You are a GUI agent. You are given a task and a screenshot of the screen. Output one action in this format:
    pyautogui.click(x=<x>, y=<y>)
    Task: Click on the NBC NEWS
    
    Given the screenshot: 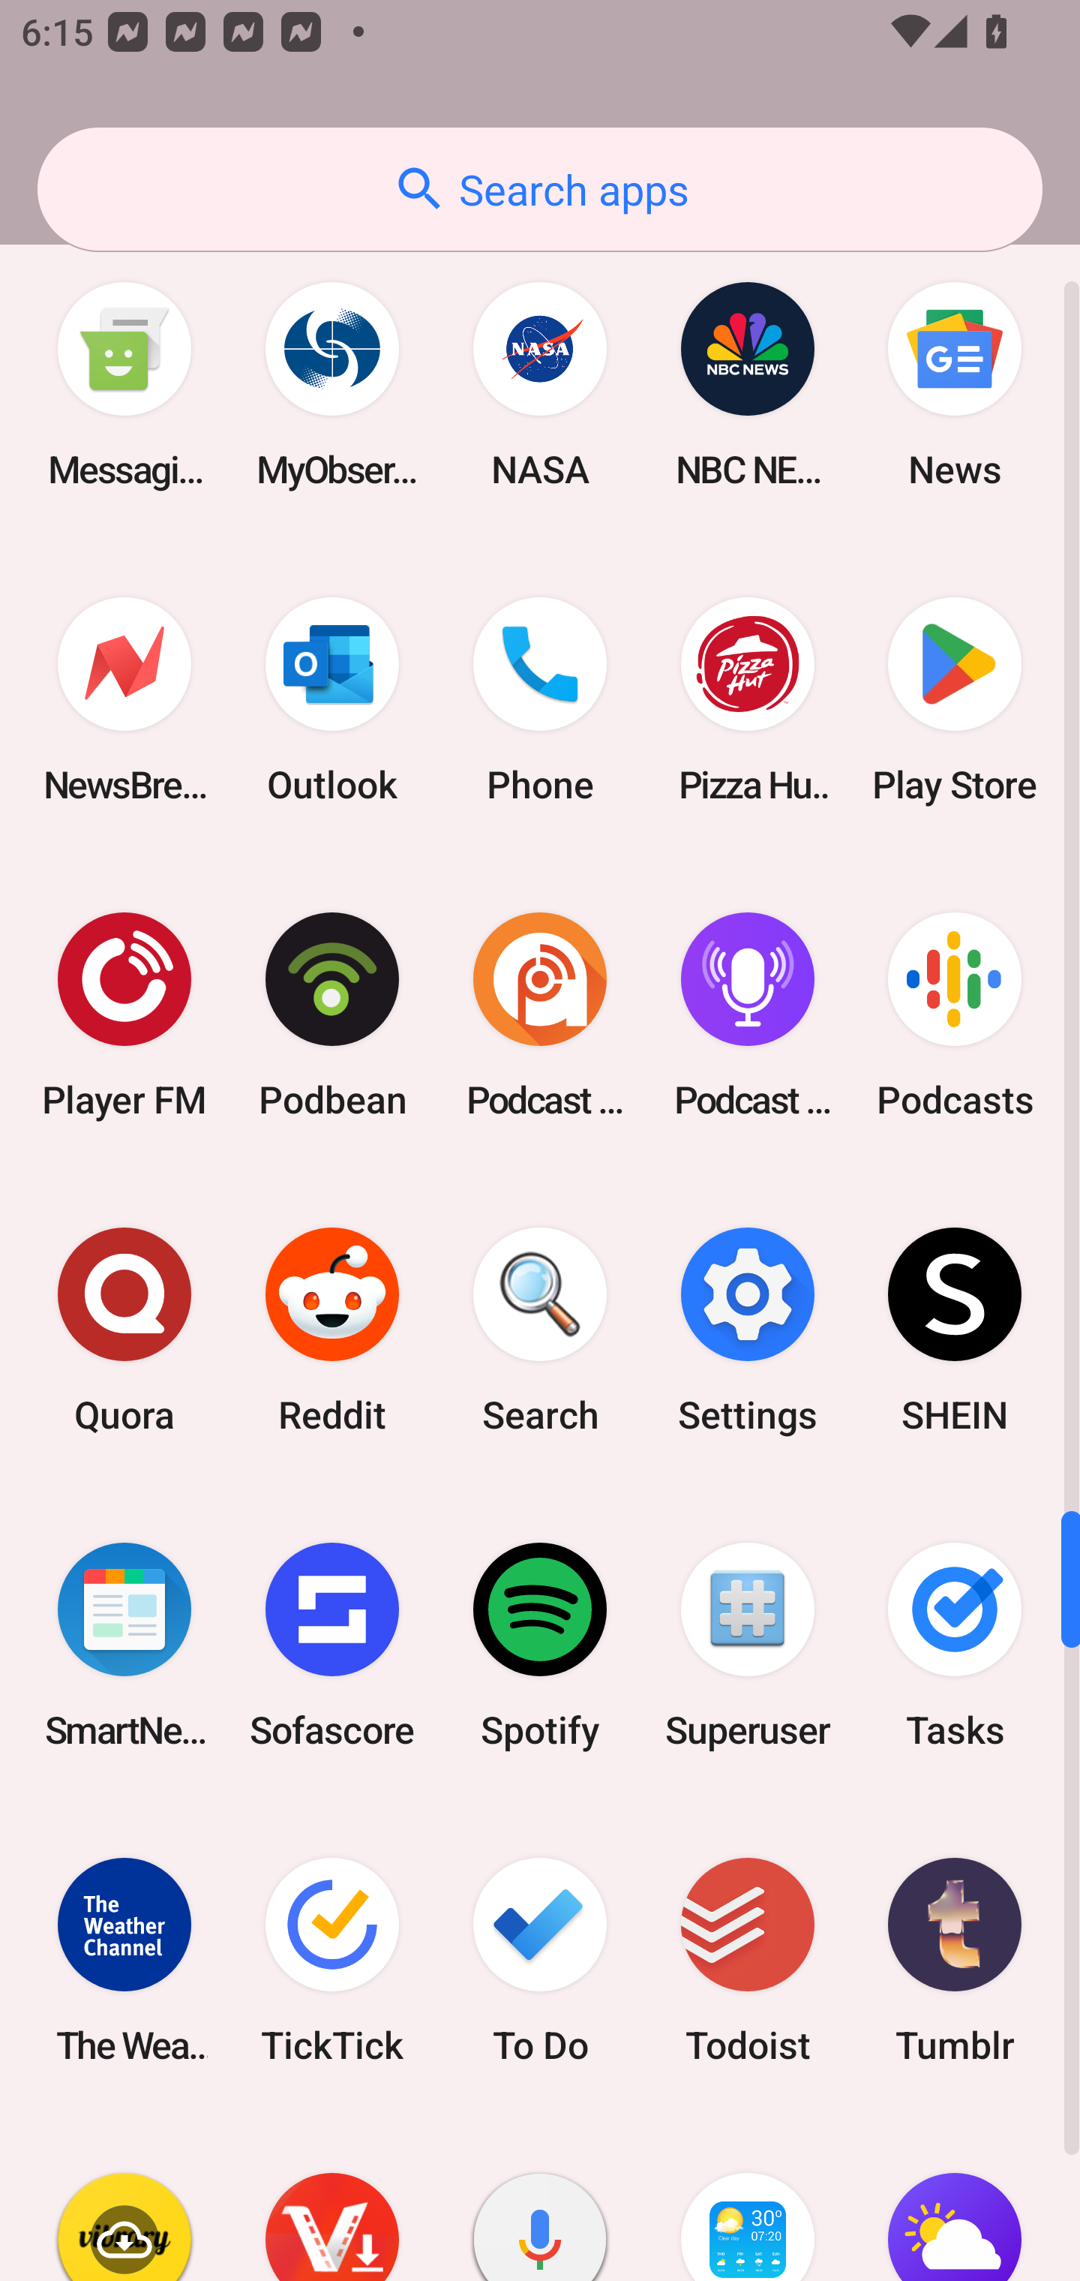 What is the action you would take?
    pyautogui.click(x=747, y=386)
    